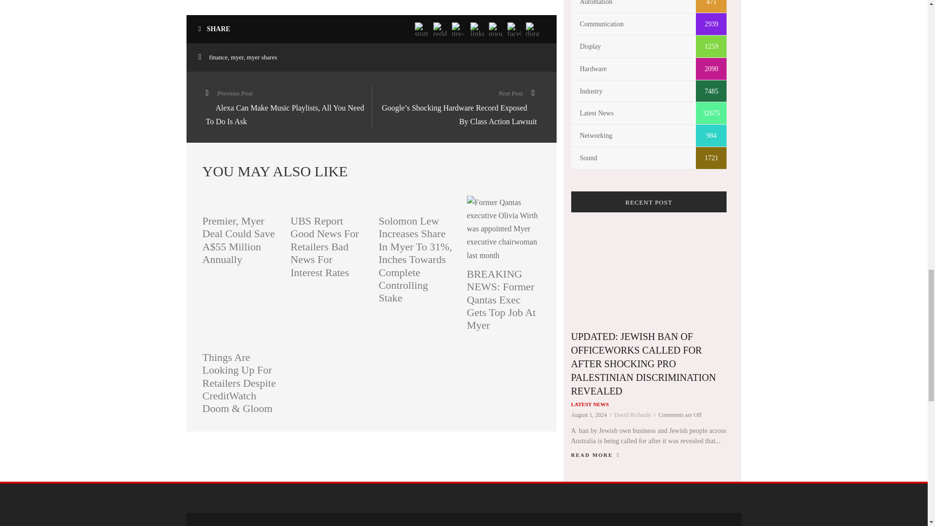  What do you see at coordinates (632, 414) in the screenshot?
I see `Posts by David Richards` at bounding box center [632, 414].